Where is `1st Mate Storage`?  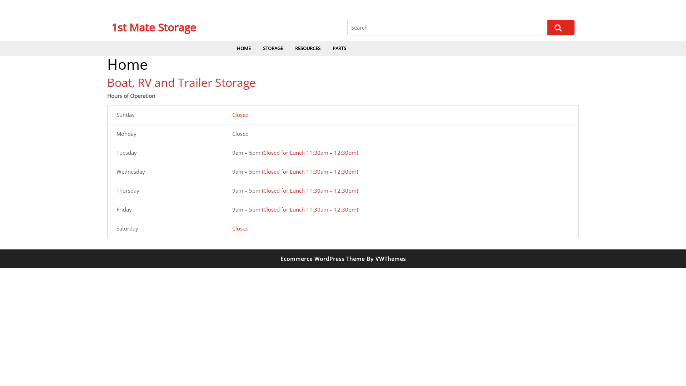 1st Mate Storage is located at coordinates (154, 27).